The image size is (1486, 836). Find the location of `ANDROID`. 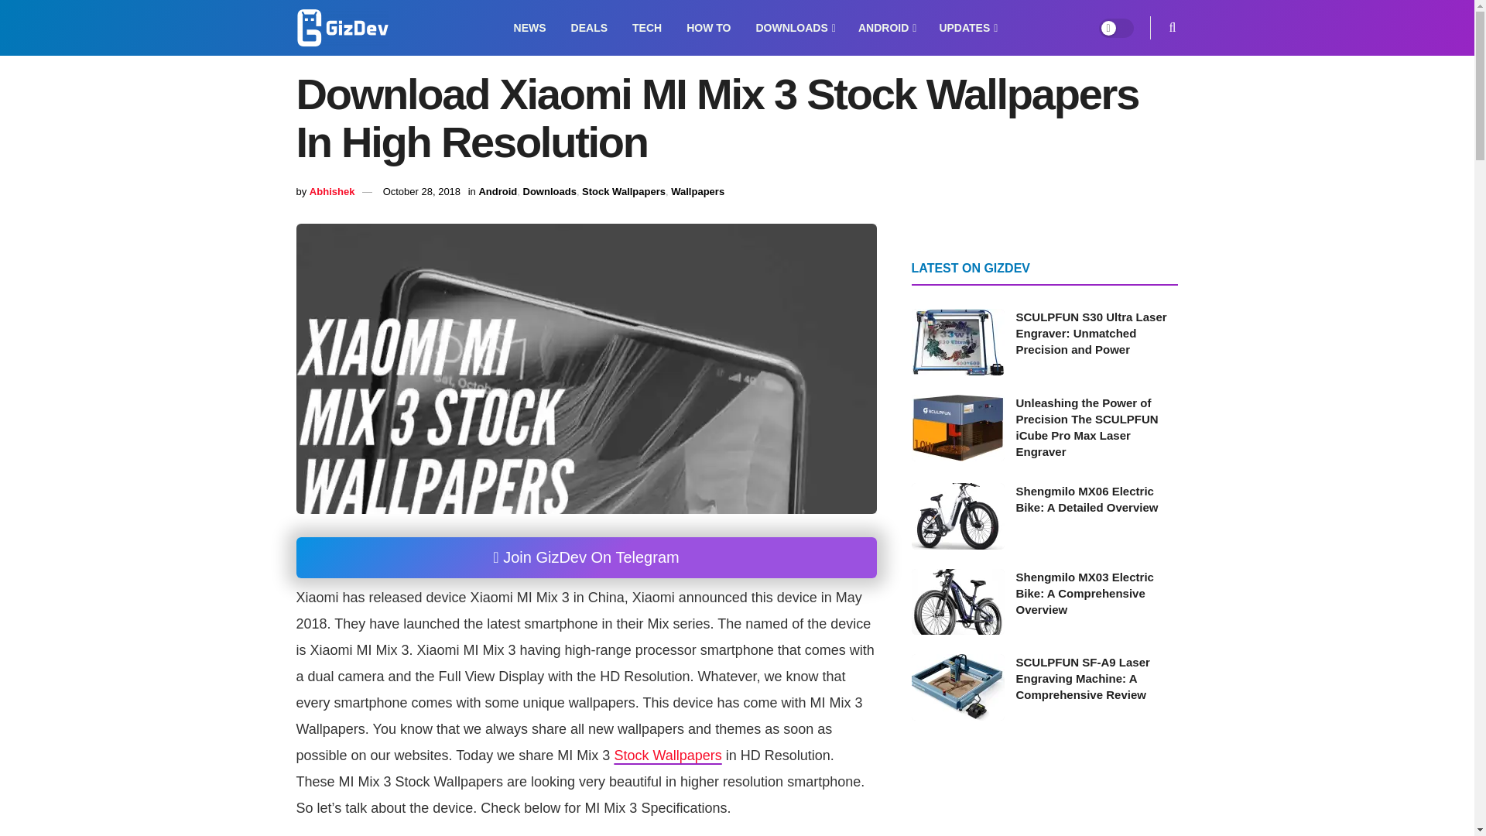

ANDROID is located at coordinates (885, 28).